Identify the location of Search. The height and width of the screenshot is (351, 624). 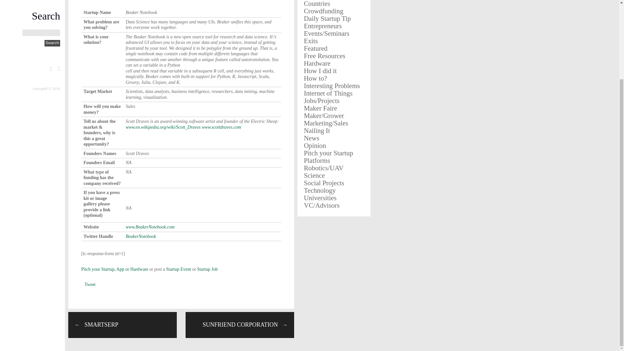
(52, 43).